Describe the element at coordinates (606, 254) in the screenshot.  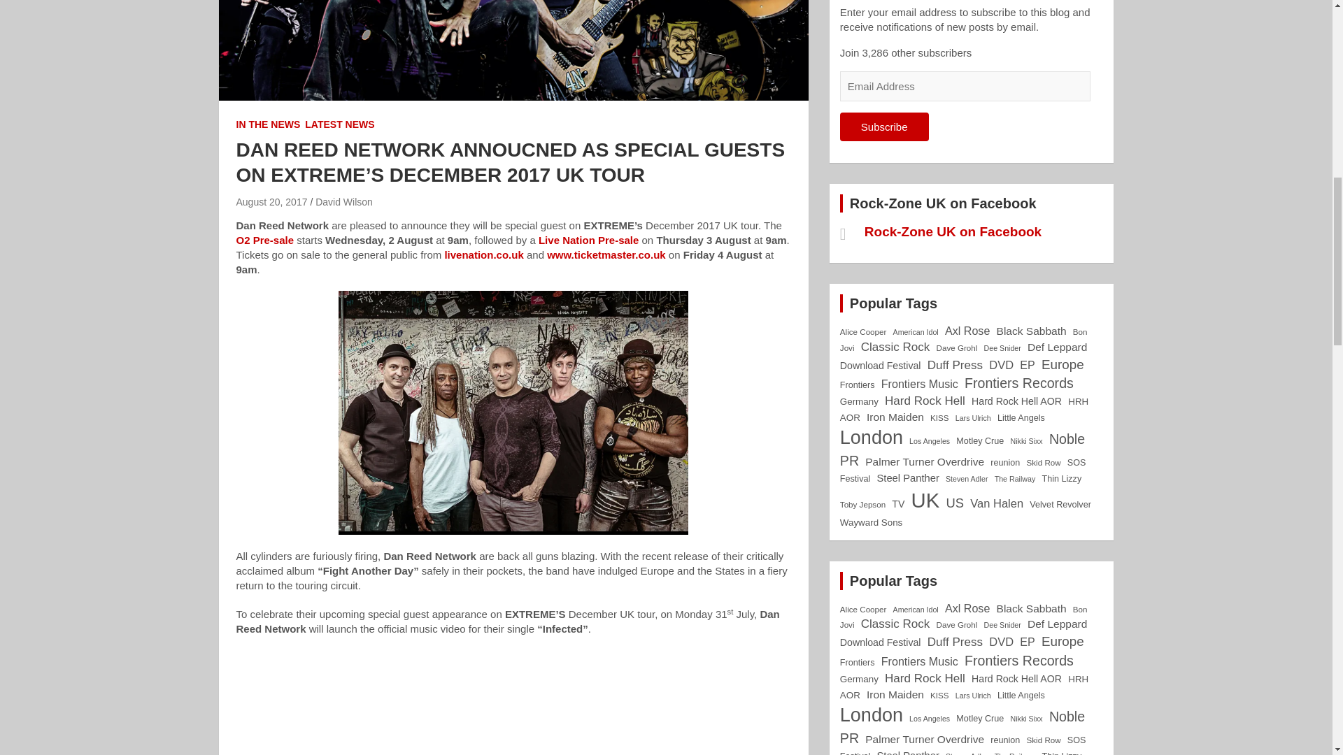
I see `www.ticketmaster.co.uk` at that location.